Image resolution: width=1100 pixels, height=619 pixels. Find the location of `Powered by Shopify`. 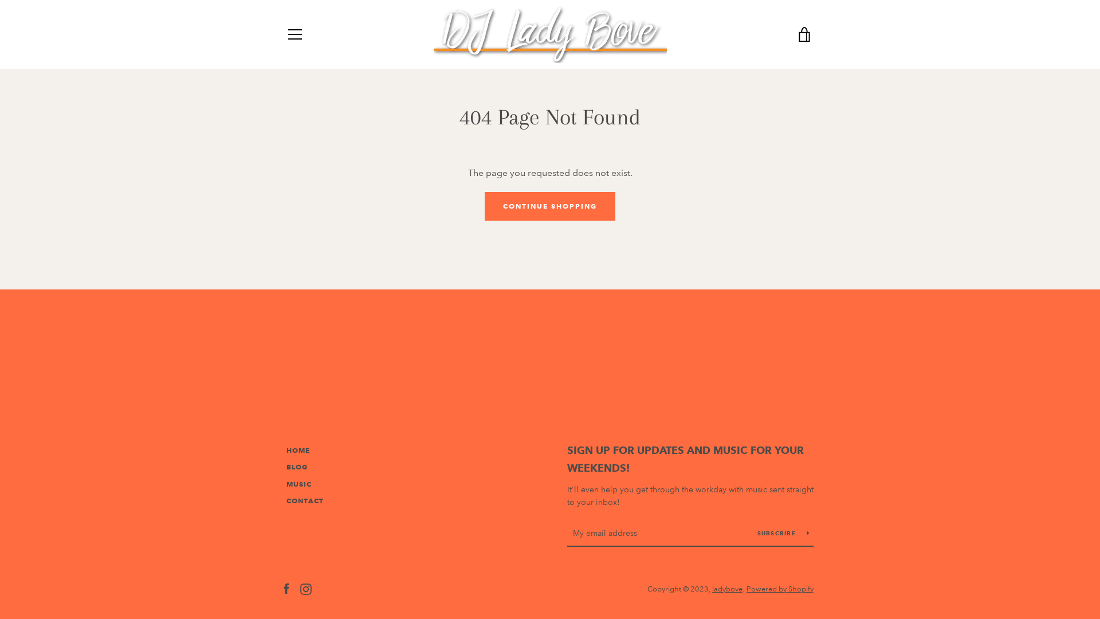

Powered by Shopify is located at coordinates (780, 589).